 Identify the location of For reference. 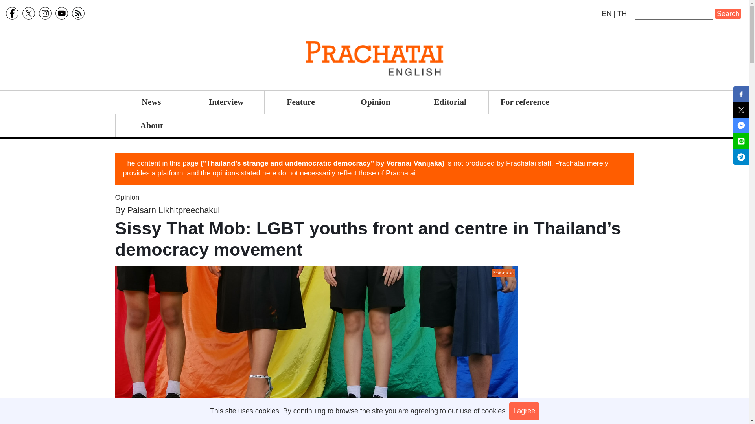
(525, 102).